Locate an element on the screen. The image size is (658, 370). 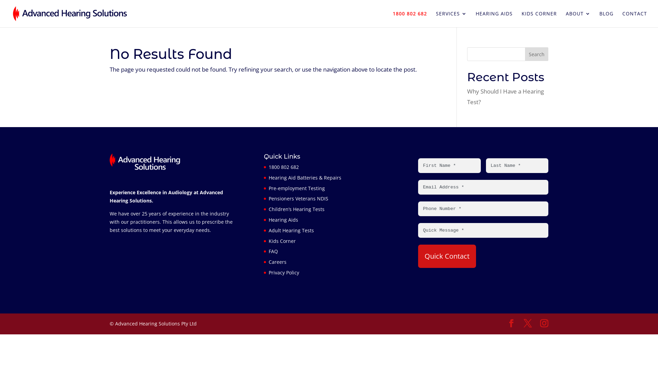
SERVICES is located at coordinates (451, 19).